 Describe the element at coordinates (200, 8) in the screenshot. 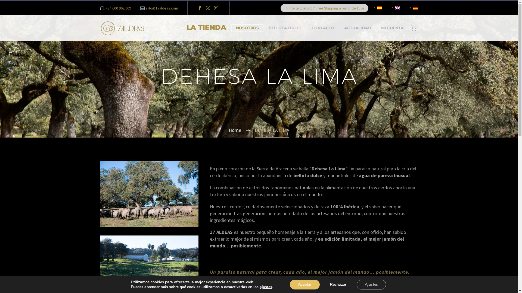

I see `Facebook` at that location.